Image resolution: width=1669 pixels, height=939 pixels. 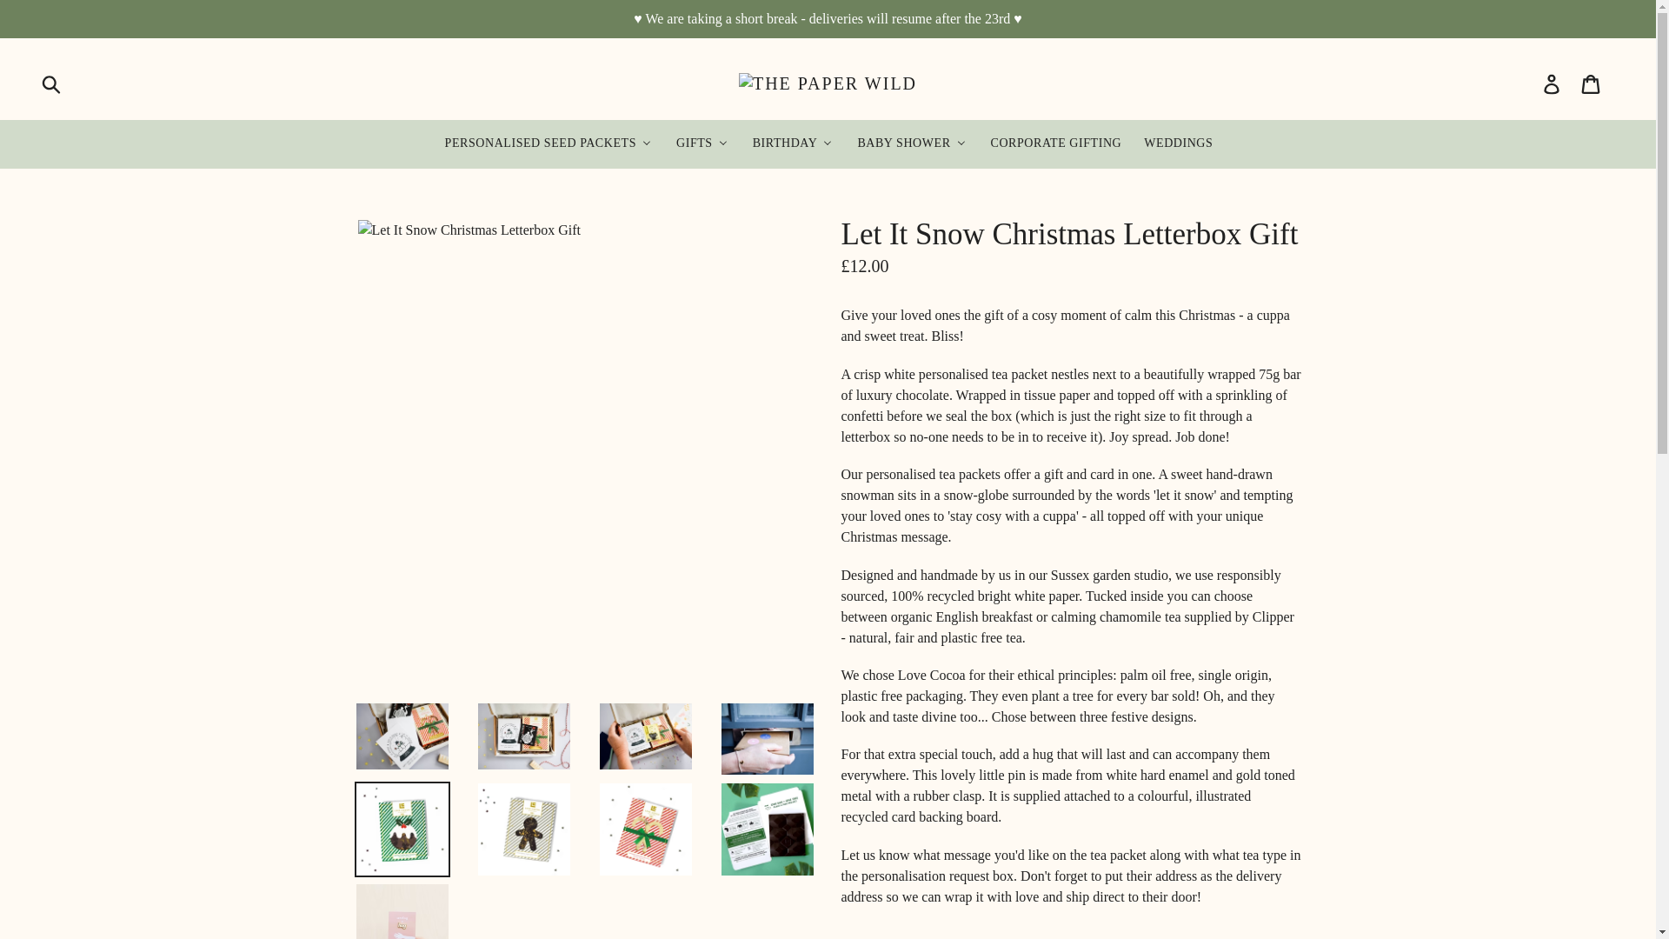 I want to click on Submit, so click(x=52, y=83).